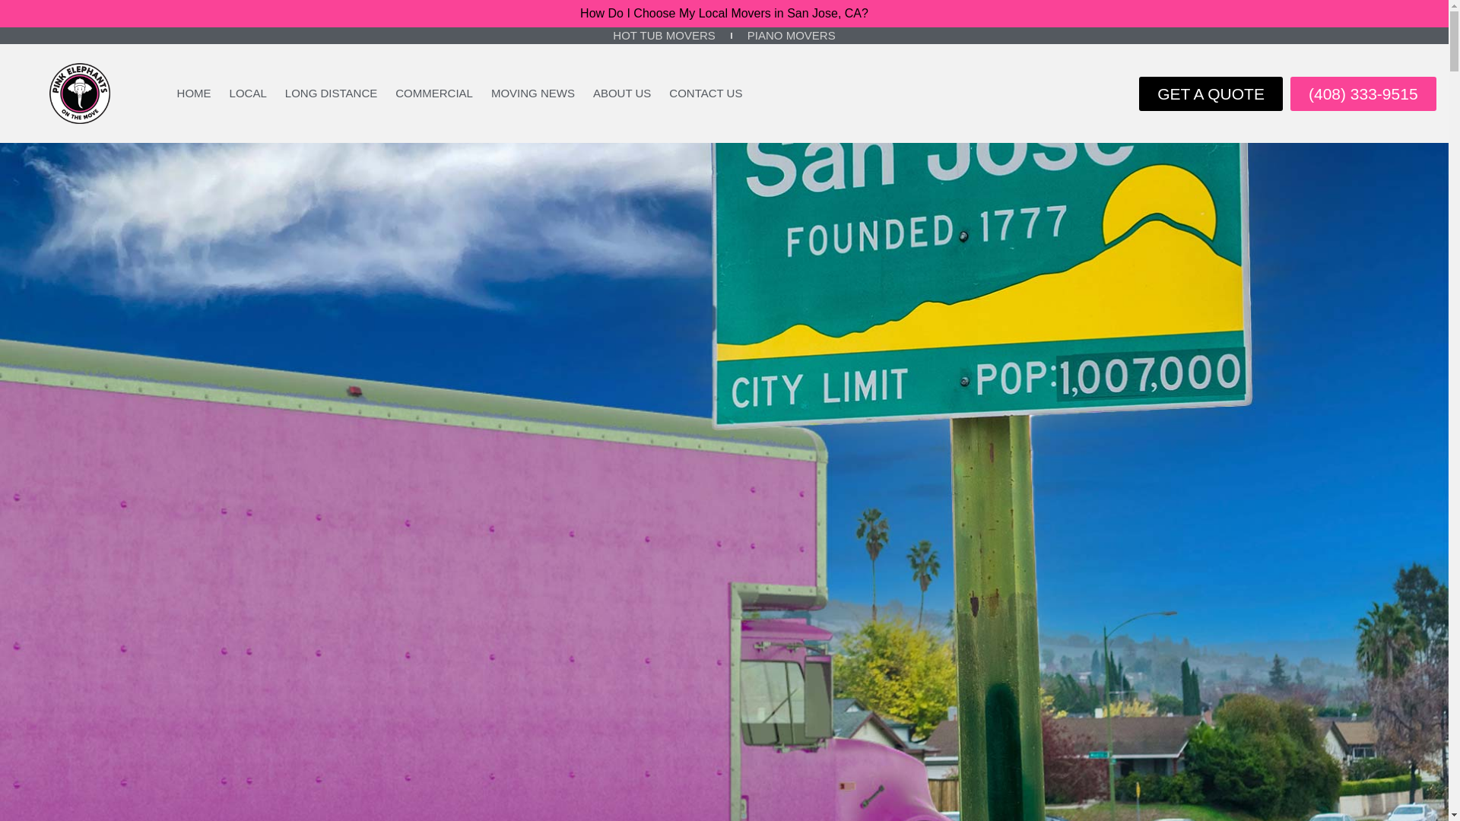 The width and height of the screenshot is (1460, 821). What do you see at coordinates (622, 93) in the screenshot?
I see `ABOUT US` at bounding box center [622, 93].